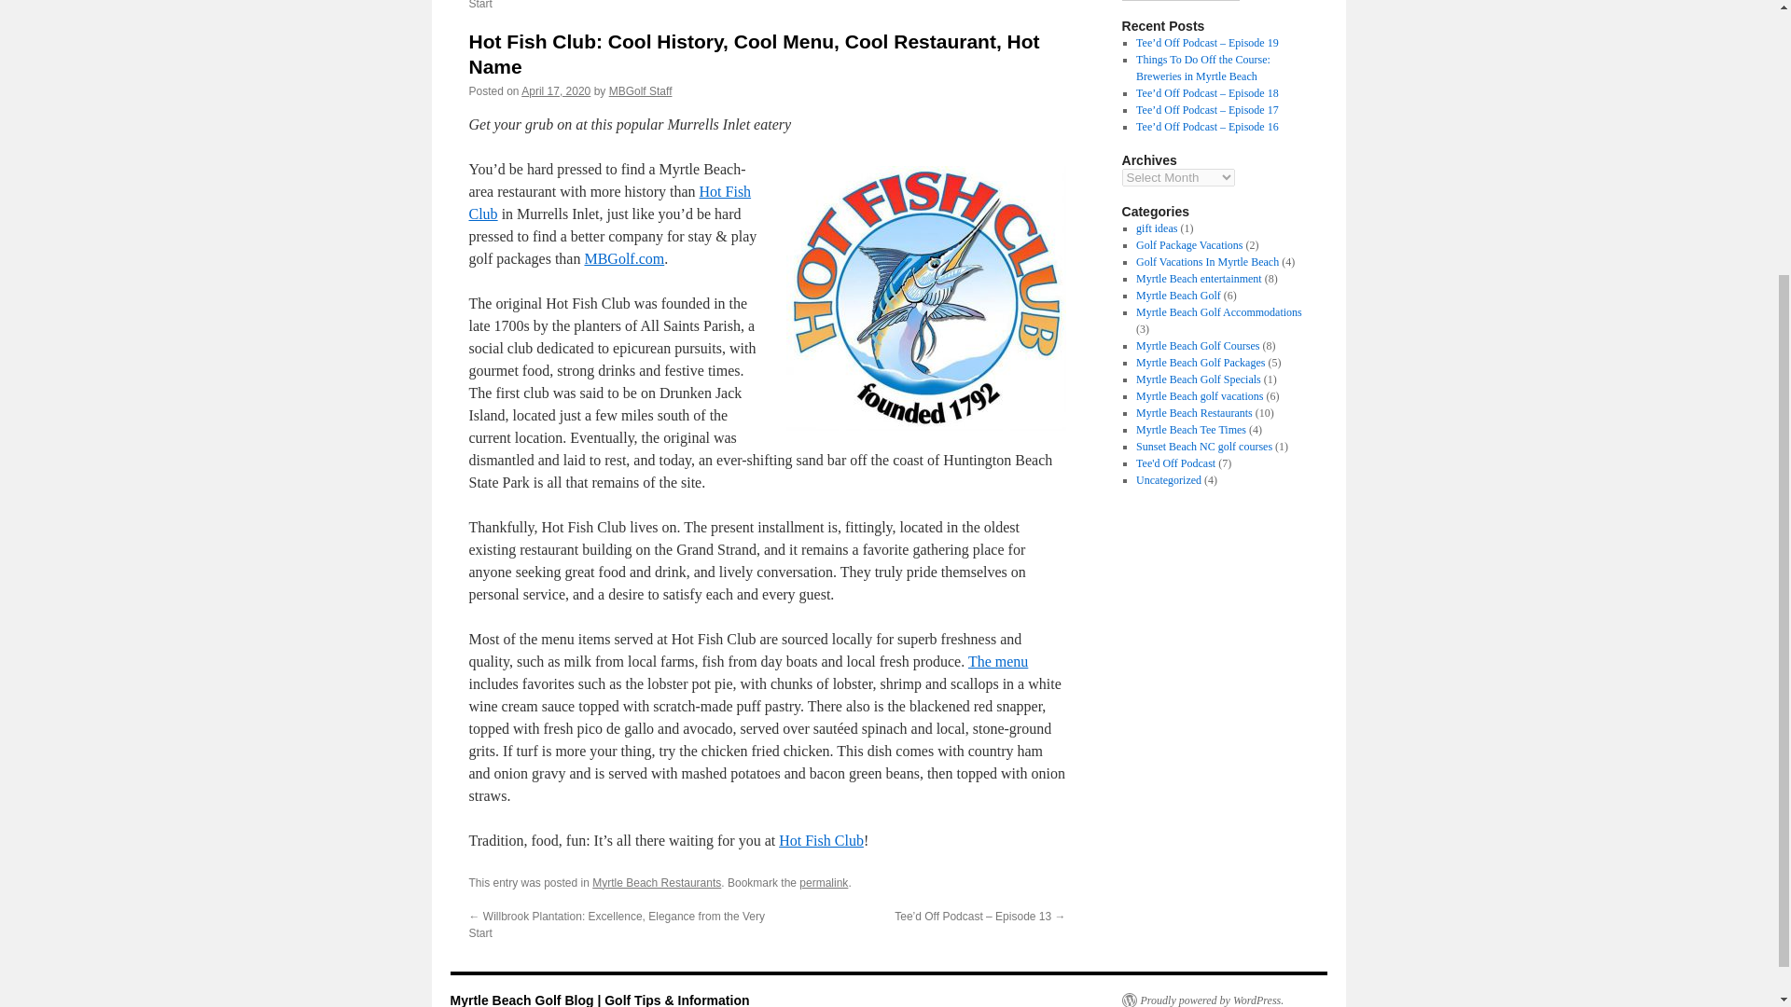 The height and width of the screenshot is (1007, 1791). I want to click on Myrtle Beach golf vacations, so click(1199, 395).